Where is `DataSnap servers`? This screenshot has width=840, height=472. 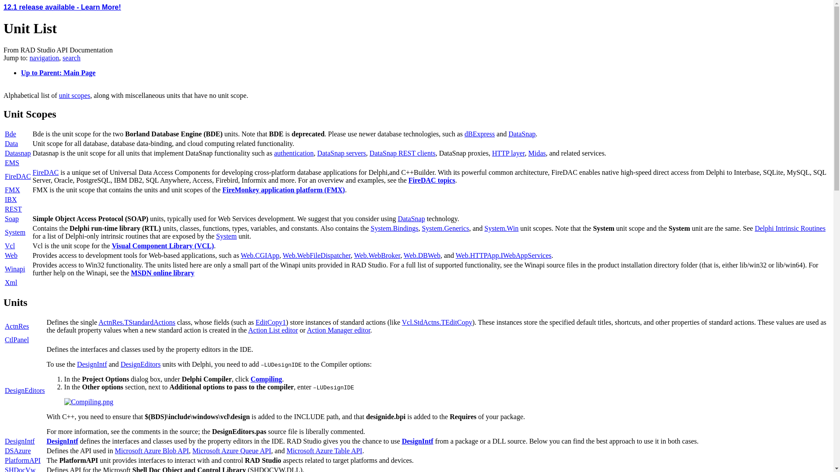 DataSnap servers is located at coordinates (342, 153).